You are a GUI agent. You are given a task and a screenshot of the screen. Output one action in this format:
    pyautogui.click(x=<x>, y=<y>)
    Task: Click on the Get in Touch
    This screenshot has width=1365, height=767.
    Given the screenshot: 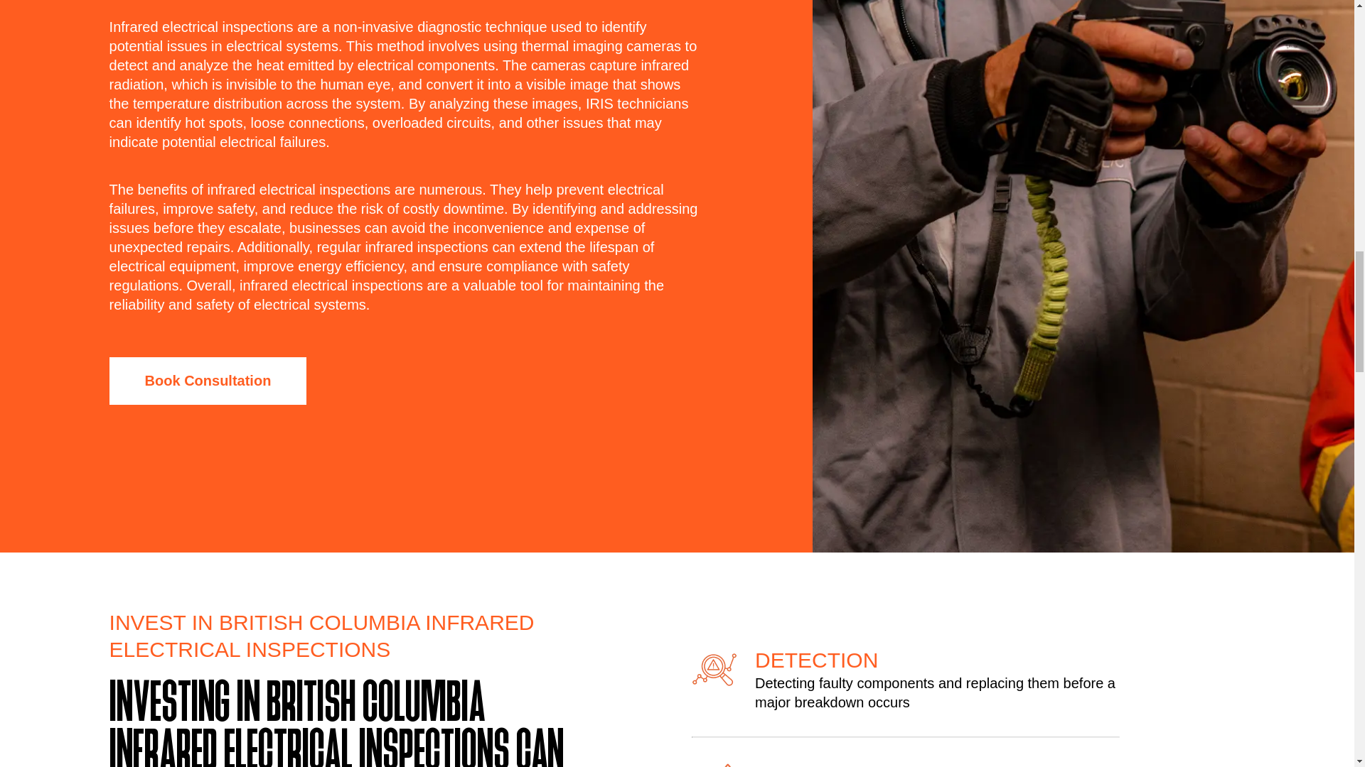 What is the action you would take?
    pyautogui.click(x=208, y=381)
    